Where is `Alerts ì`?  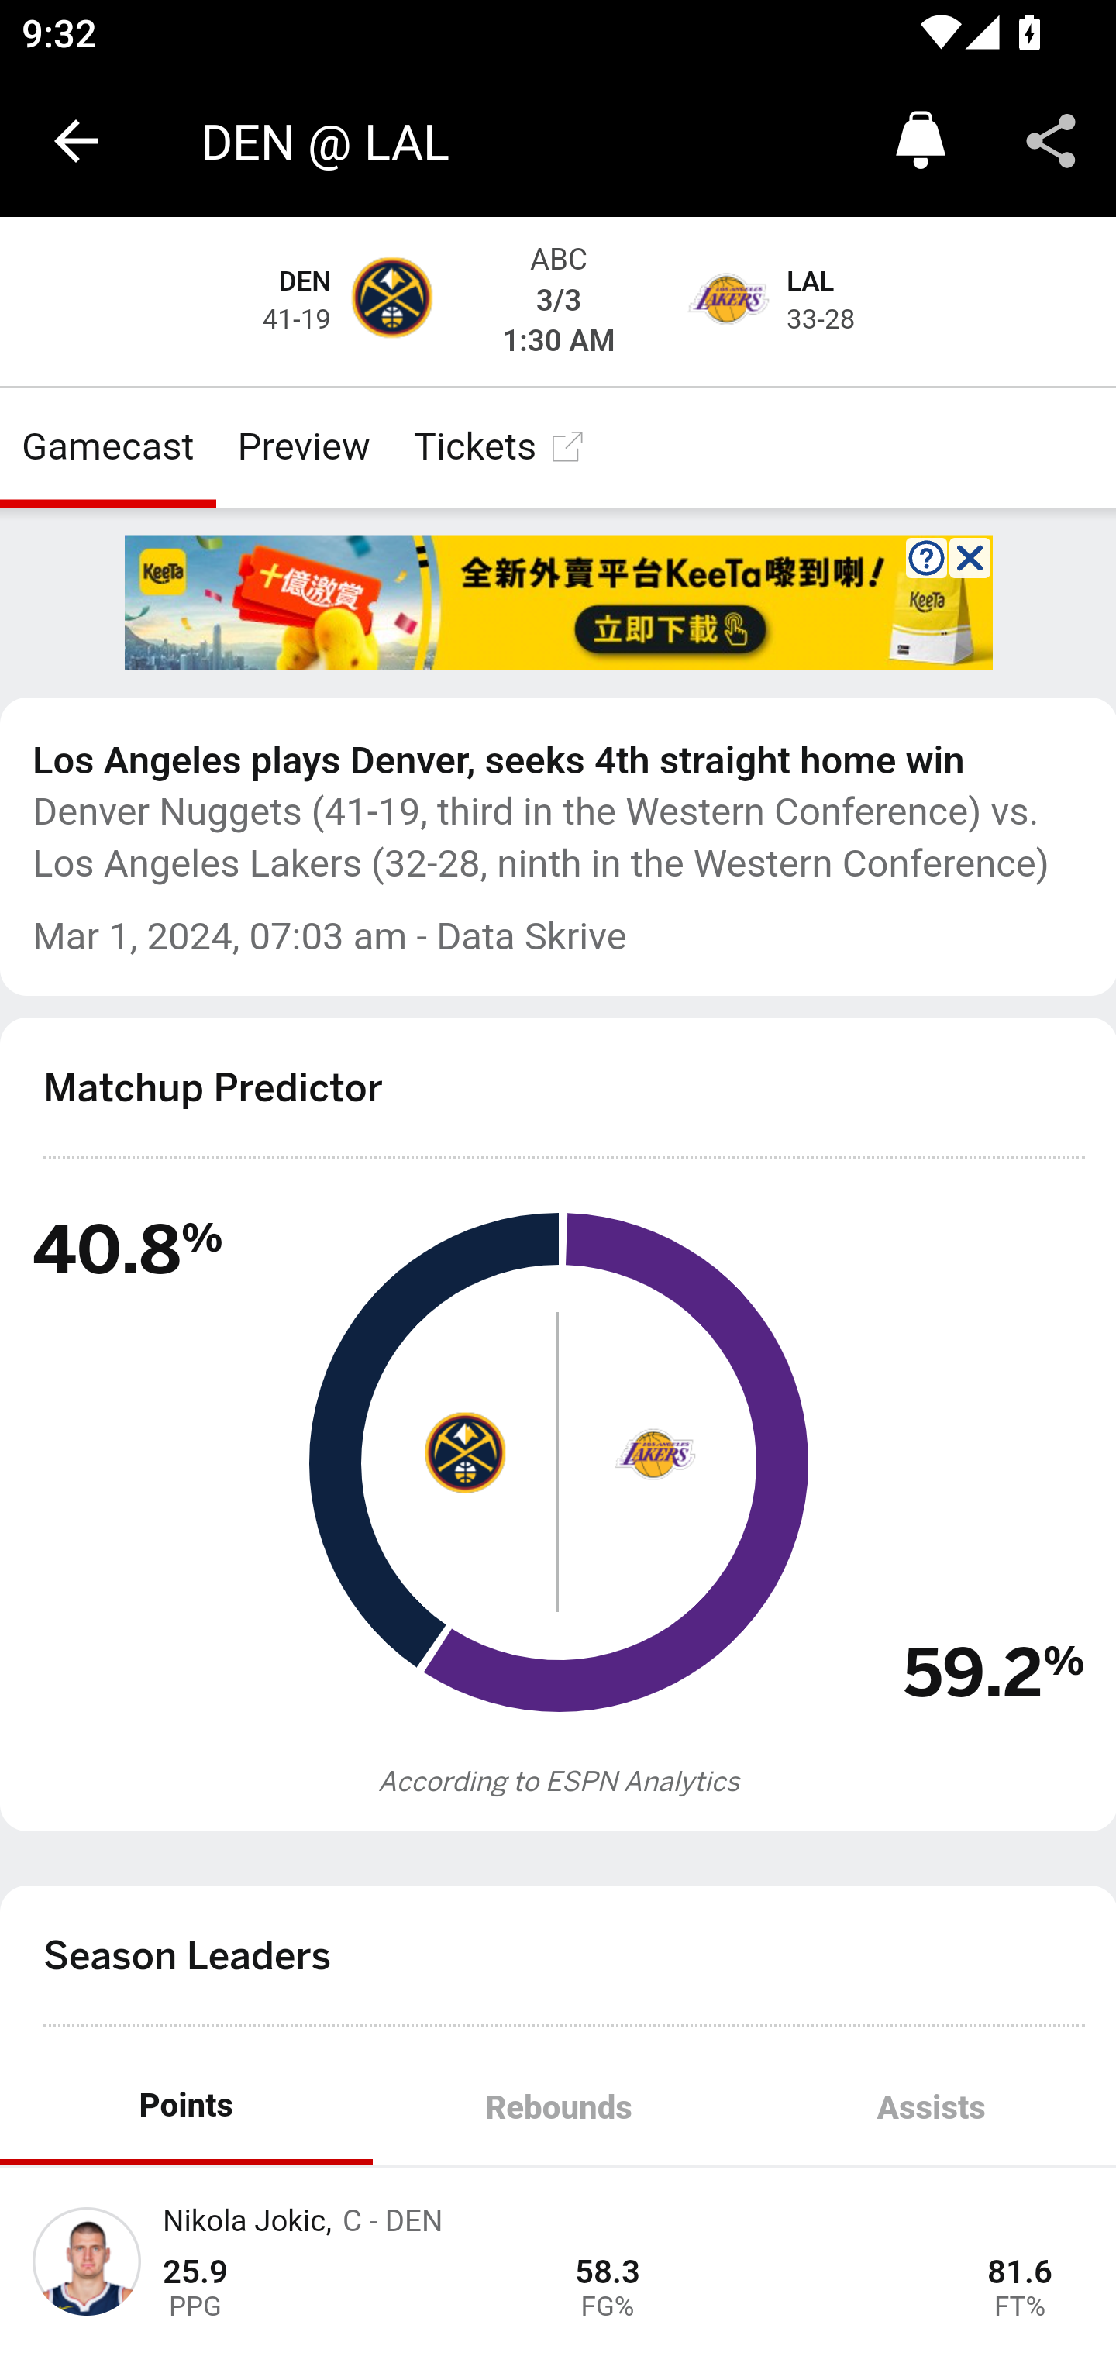
Alerts ì is located at coordinates (921, 141).